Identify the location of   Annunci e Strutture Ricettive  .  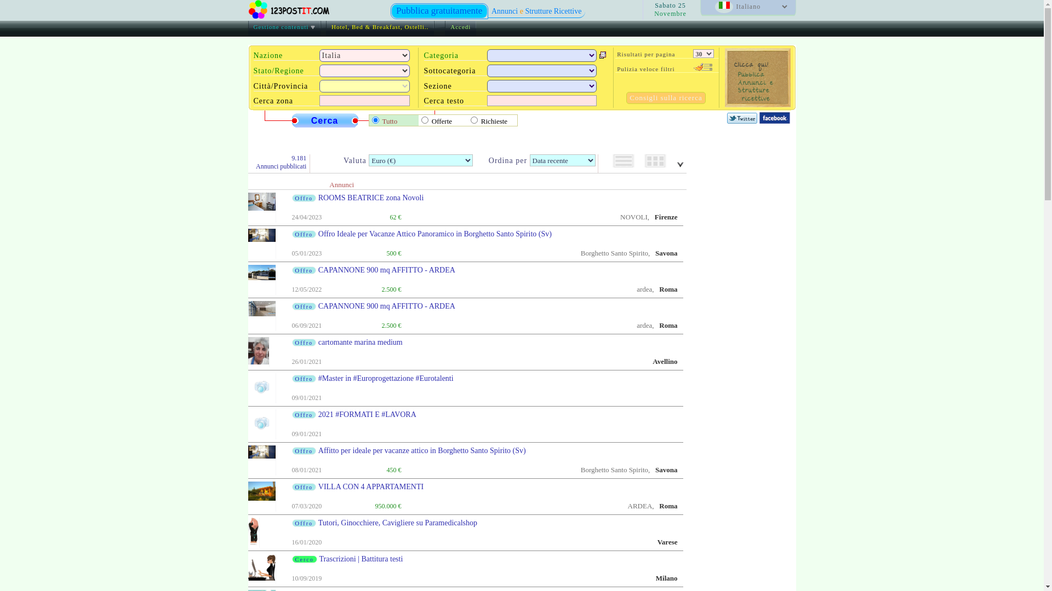
(537, 12).